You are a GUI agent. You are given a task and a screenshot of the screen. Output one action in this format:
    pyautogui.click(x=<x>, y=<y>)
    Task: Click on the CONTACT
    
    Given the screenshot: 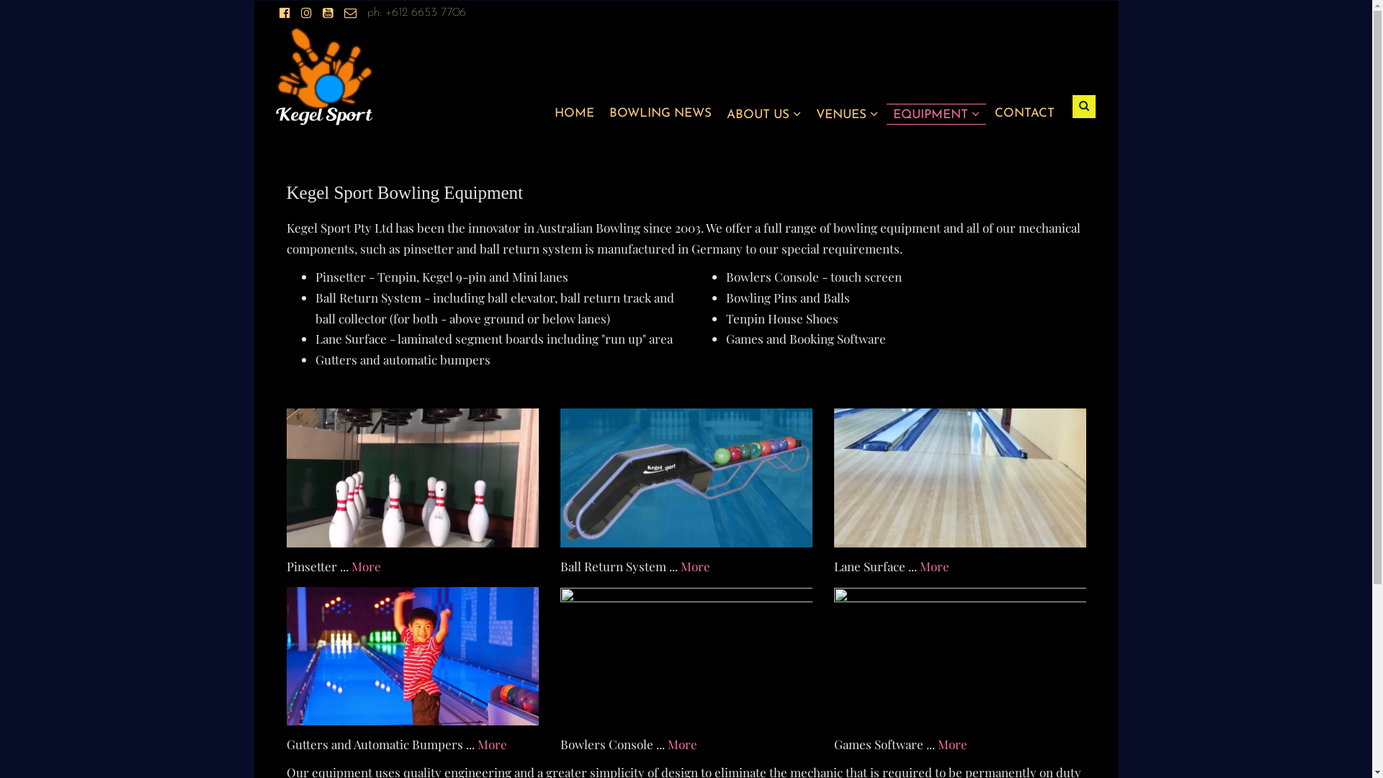 What is the action you would take?
    pyautogui.click(x=1024, y=114)
    